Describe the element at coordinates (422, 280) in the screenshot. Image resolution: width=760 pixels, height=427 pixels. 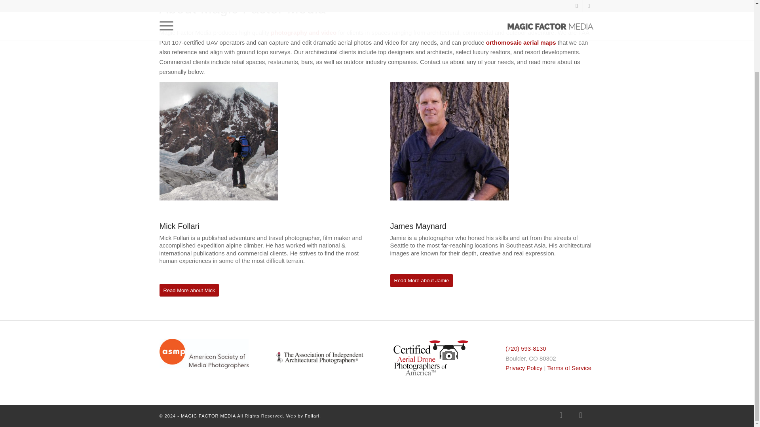
I see `Read More about Jamie` at that location.